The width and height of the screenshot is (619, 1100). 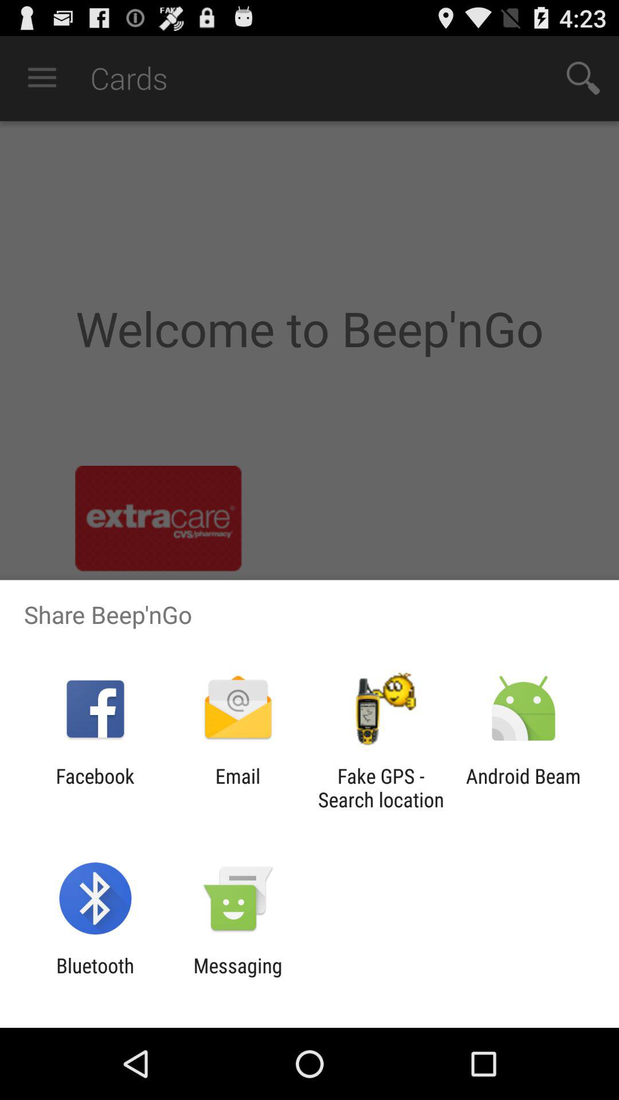 I want to click on turn on icon to the left of the email item, so click(x=95, y=788).